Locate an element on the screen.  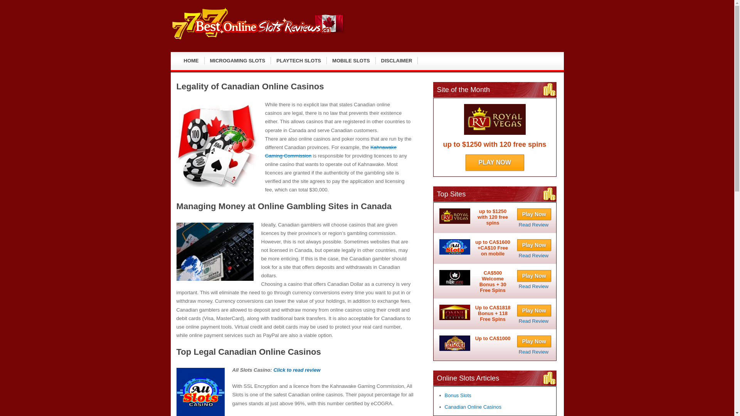
HOME is located at coordinates (191, 61).